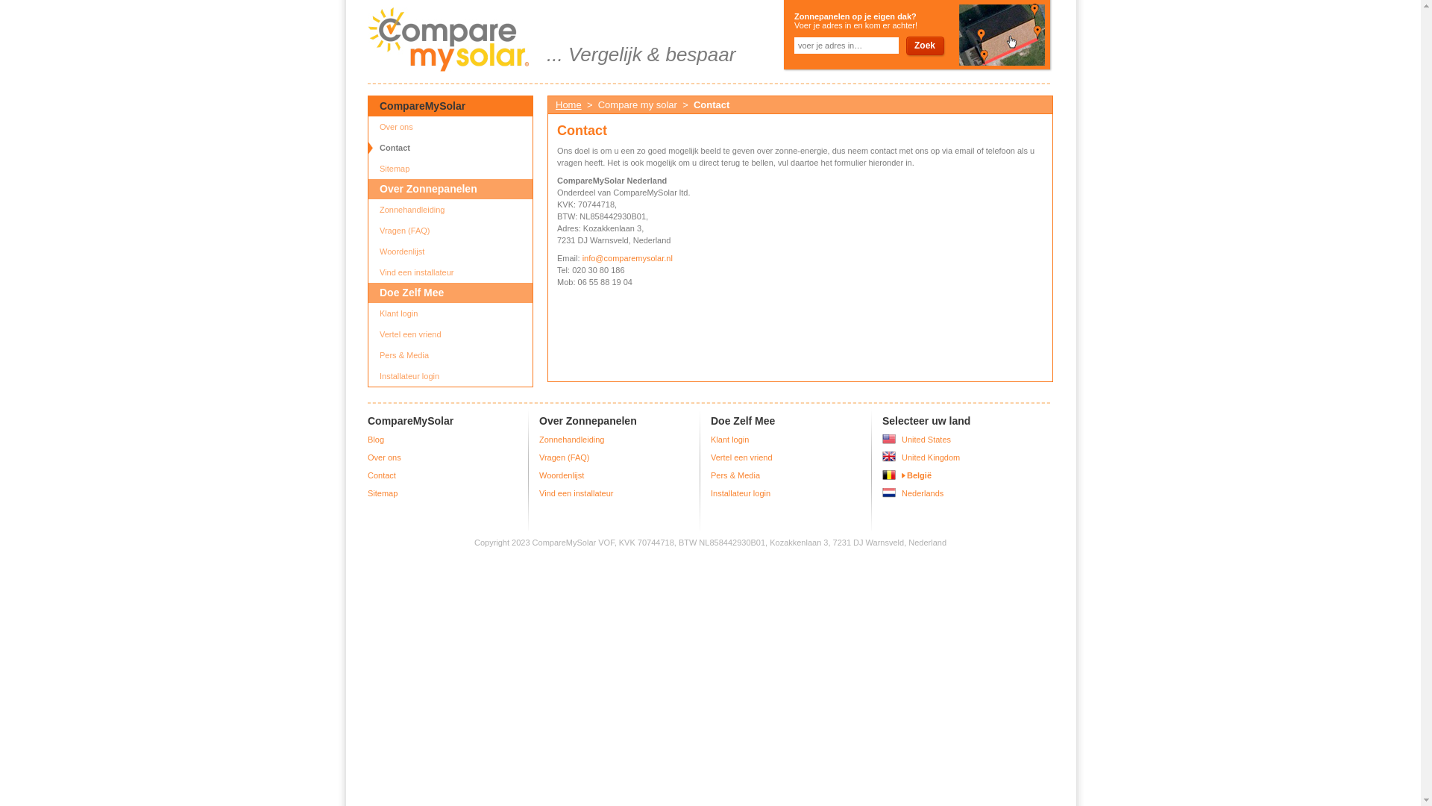 The width and height of the screenshot is (1432, 806). What do you see at coordinates (450, 190) in the screenshot?
I see `Over Zonnepanelen` at bounding box center [450, 190].